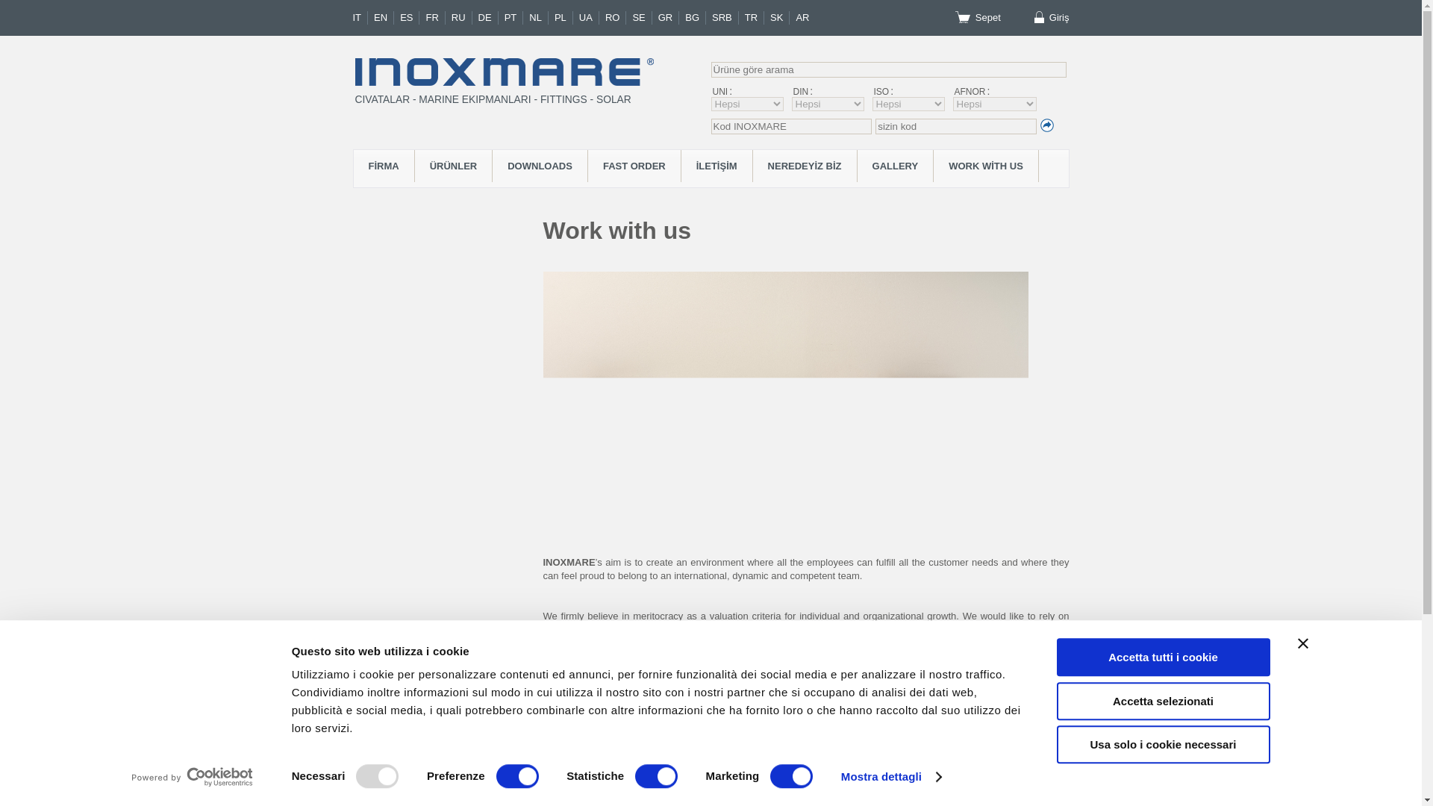  I want to click on EN, so click(384, 18).